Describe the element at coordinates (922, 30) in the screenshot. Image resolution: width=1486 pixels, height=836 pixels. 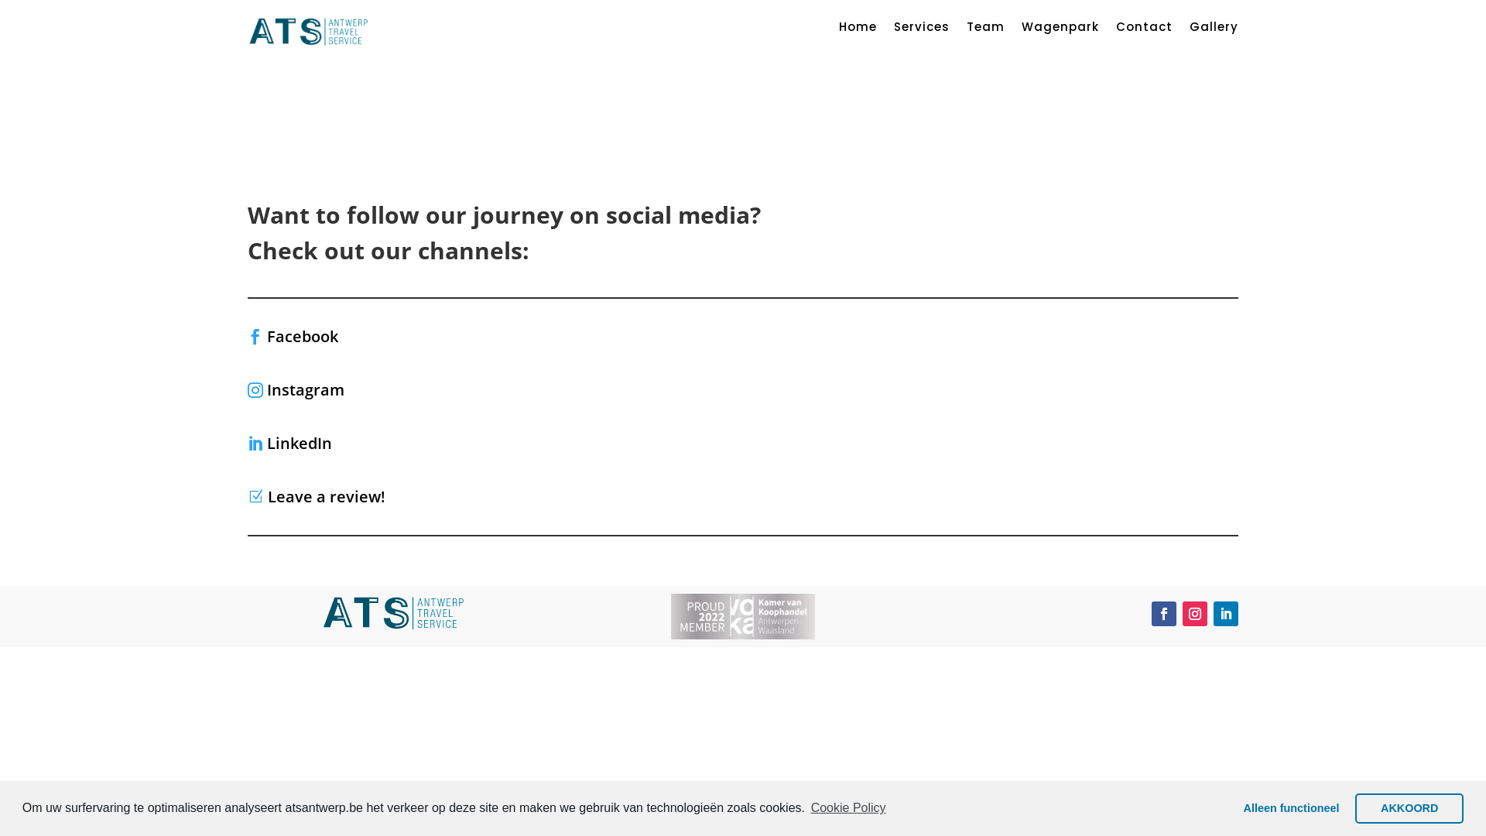
I see `Services` at that location.